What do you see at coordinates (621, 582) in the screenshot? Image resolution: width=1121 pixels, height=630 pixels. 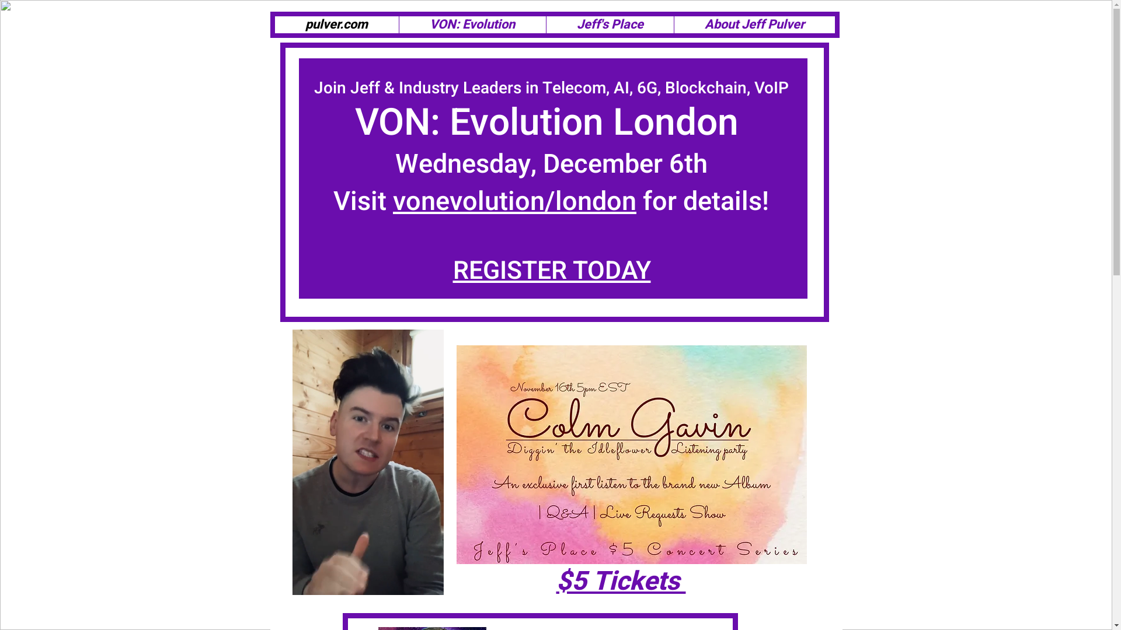 I see `$5 Tickets ` at bounding box center [621, 582].